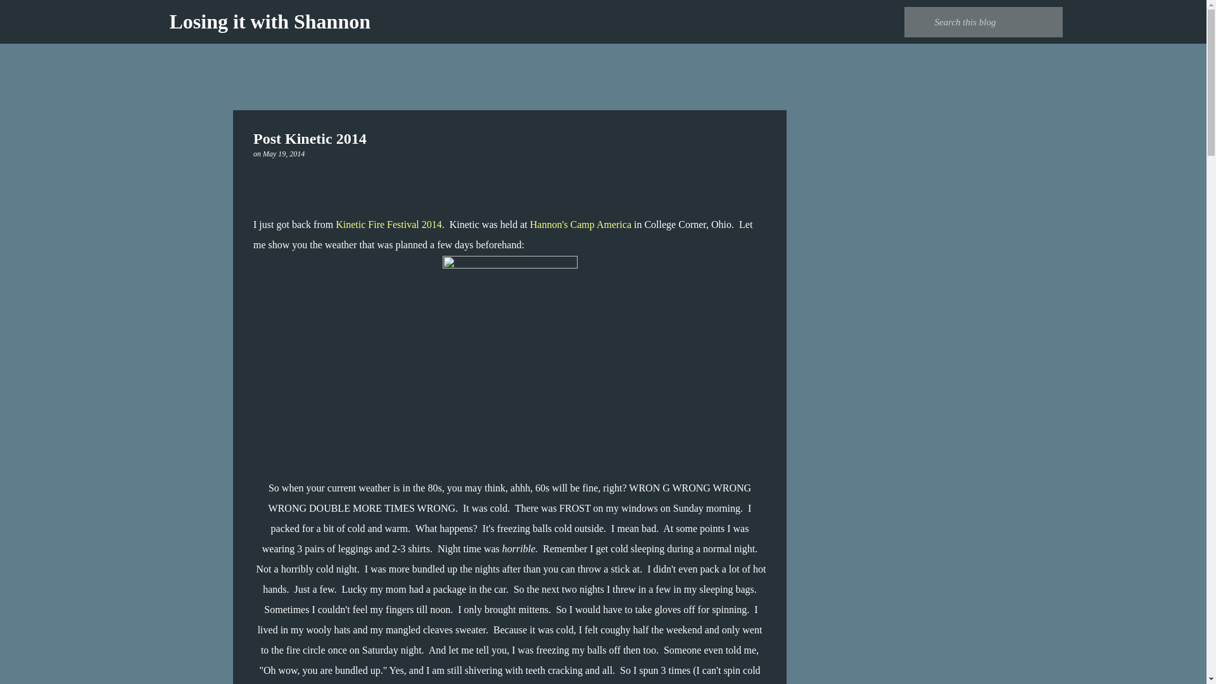 The image size is (1216, 684). I want to click on Hannon's Camp America, so click(580, 224).